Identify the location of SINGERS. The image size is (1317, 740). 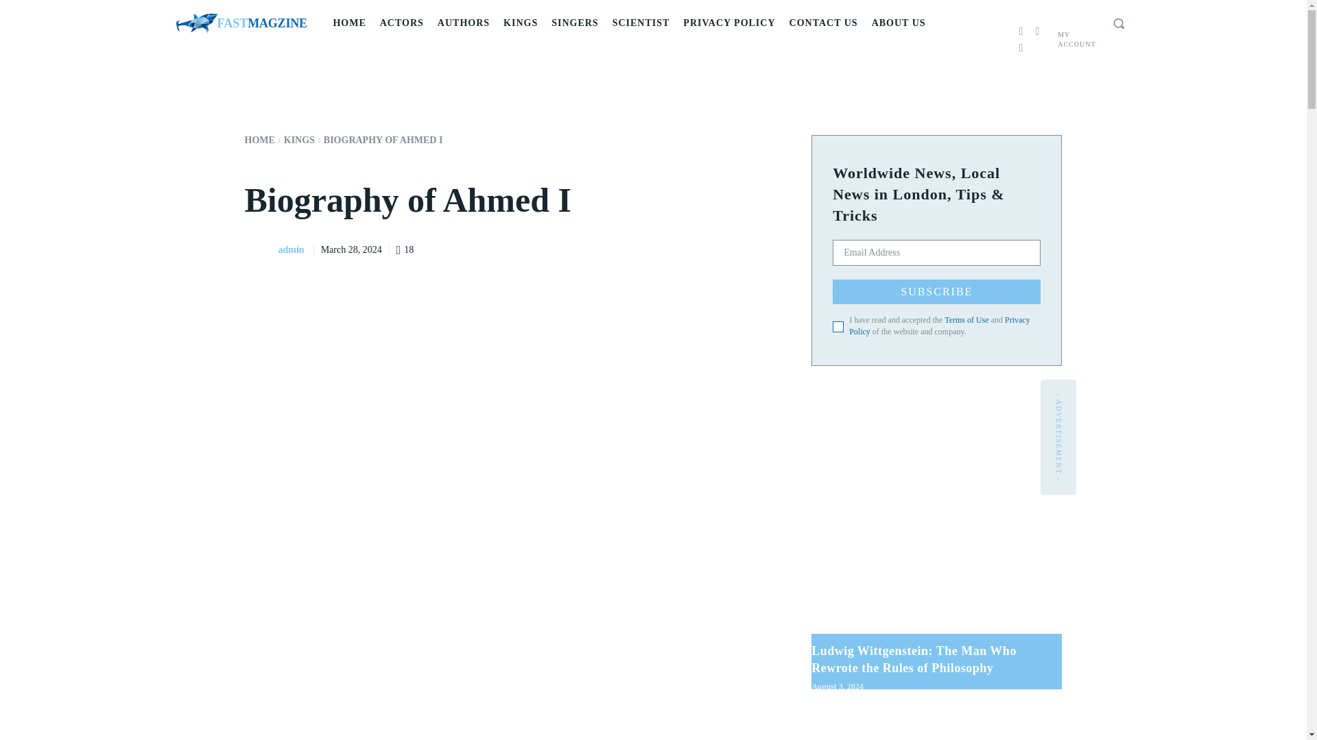
(575, 23).